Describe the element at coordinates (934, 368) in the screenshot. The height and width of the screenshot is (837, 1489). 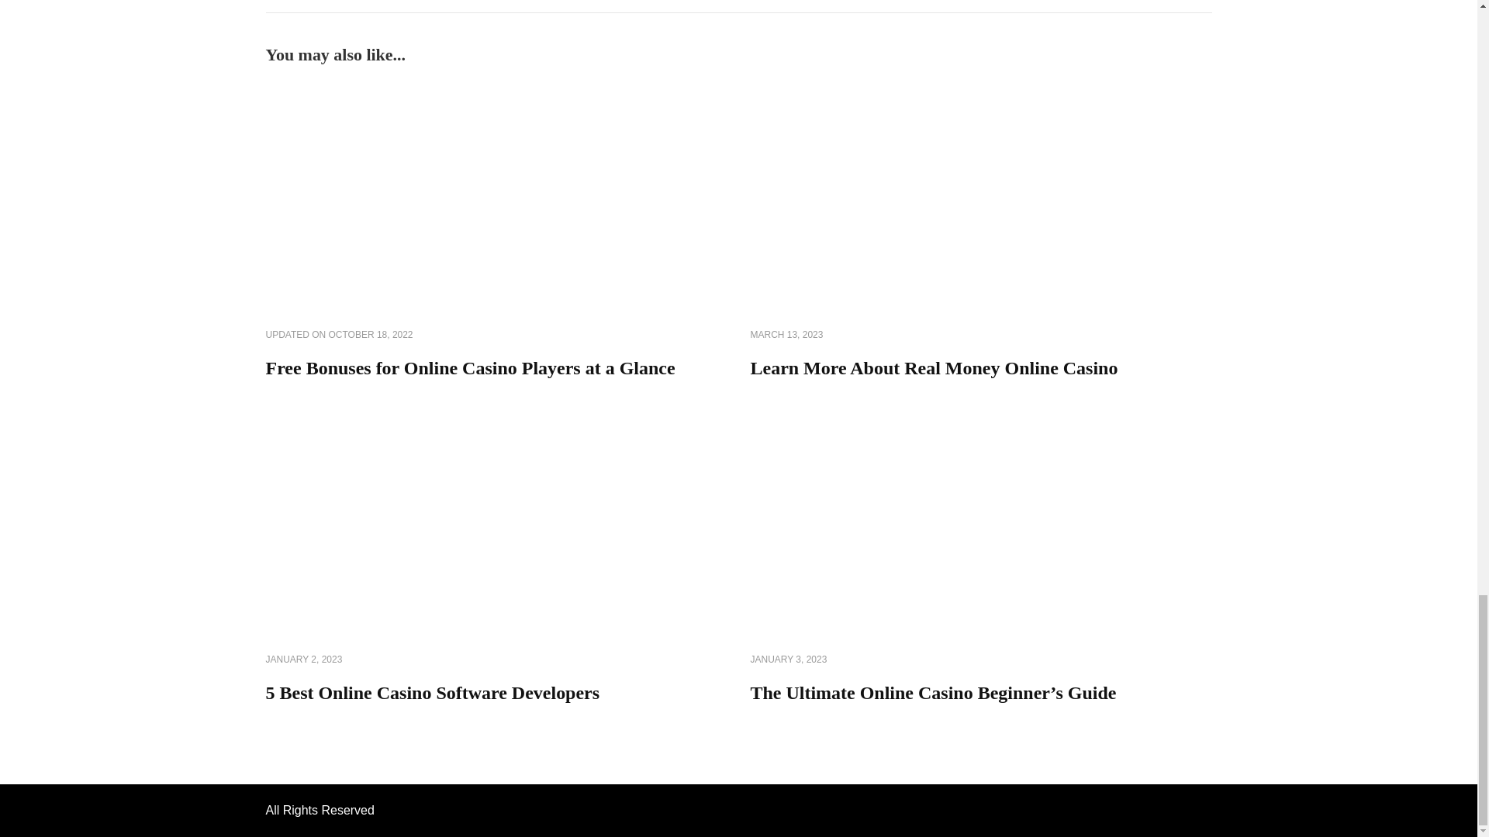
I see `Learn More About Real Money Online Casino` at that location.